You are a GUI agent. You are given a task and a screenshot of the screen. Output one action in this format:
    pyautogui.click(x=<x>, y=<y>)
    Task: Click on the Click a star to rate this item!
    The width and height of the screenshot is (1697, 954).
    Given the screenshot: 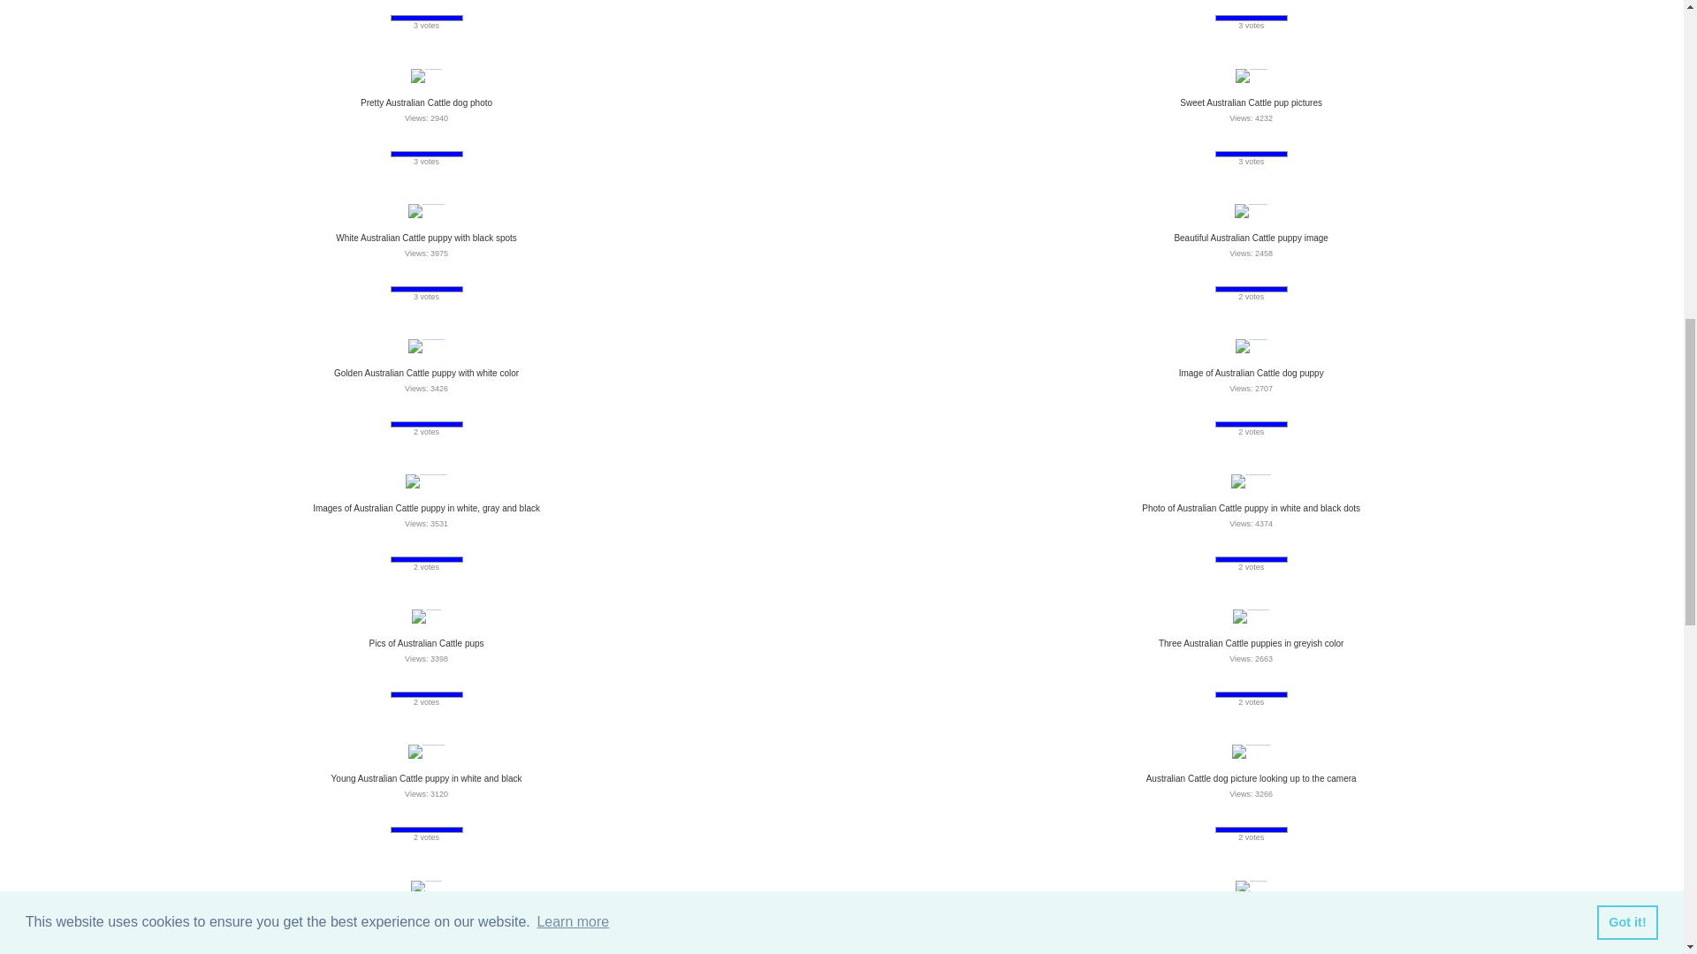 What is the action you would take?
    pyautogui.click(x=1280, y=6)
    